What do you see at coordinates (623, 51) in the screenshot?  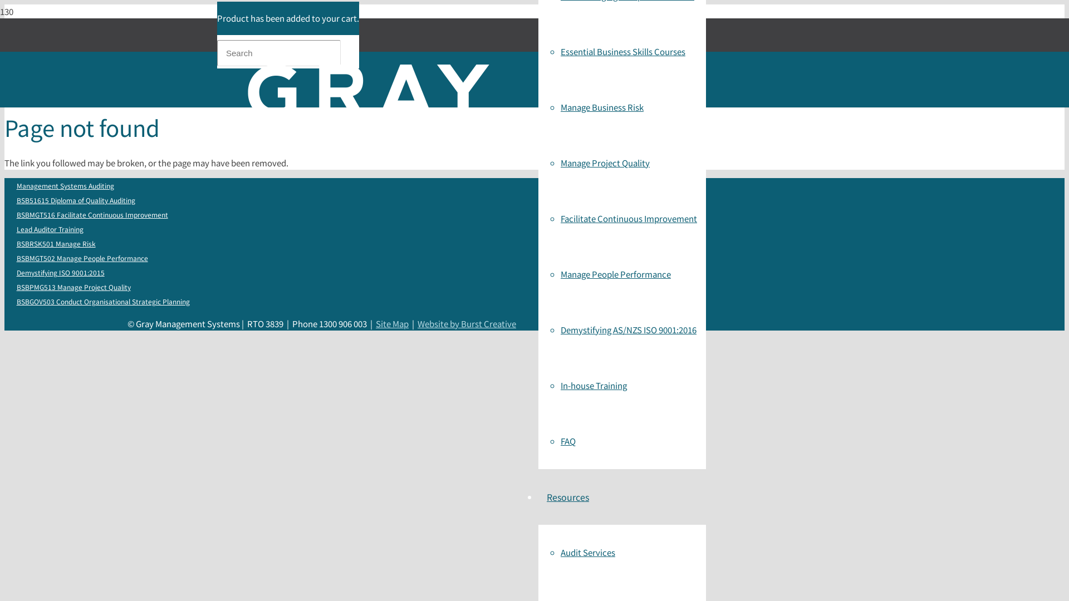 I see `Essential Business Skills Courses` at bounding box center [623, 51].